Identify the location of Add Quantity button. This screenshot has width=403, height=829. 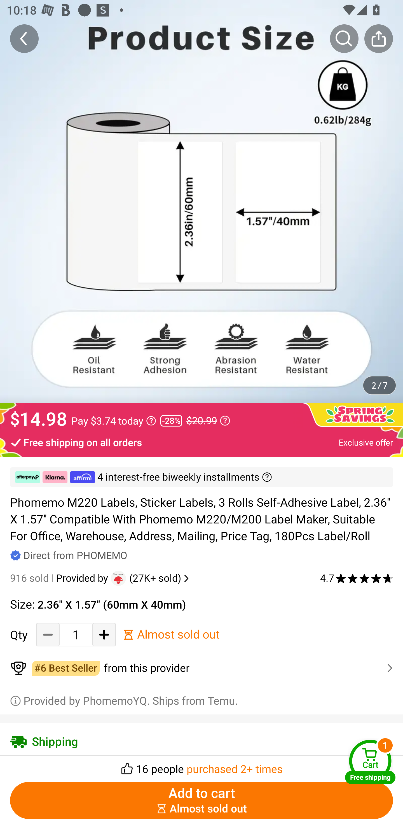
(104, 634).